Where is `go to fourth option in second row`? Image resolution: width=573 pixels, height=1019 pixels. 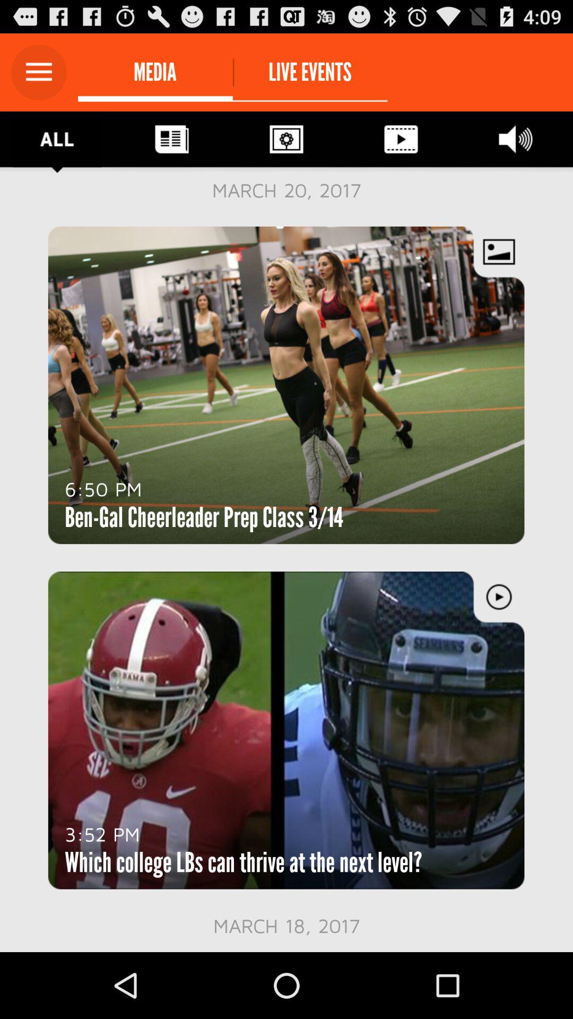 go to fourth option in second row is located at coordinates (401, 139).